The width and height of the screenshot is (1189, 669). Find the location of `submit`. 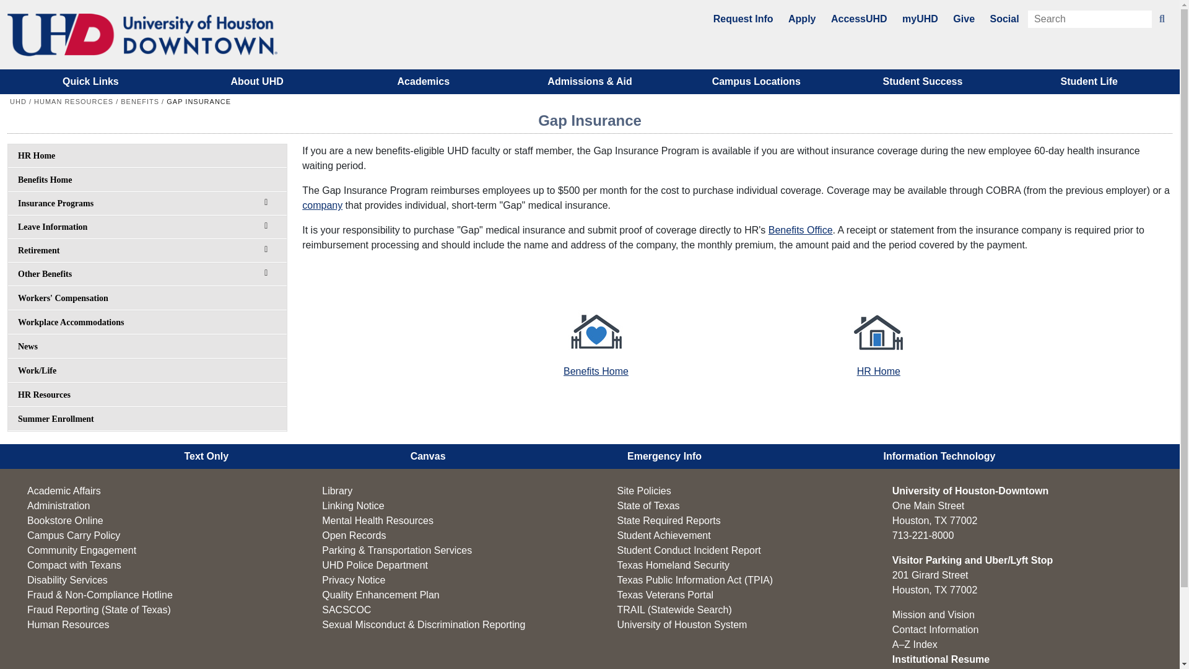

submit is located at coordinates (1162, 19).